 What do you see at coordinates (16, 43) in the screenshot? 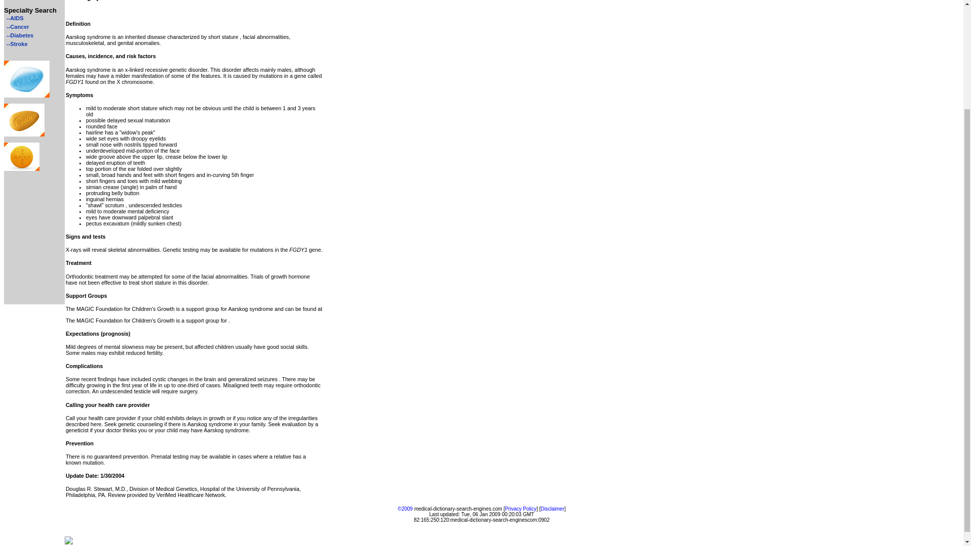
I see `--Stroke` at bounding box center [16, 43].